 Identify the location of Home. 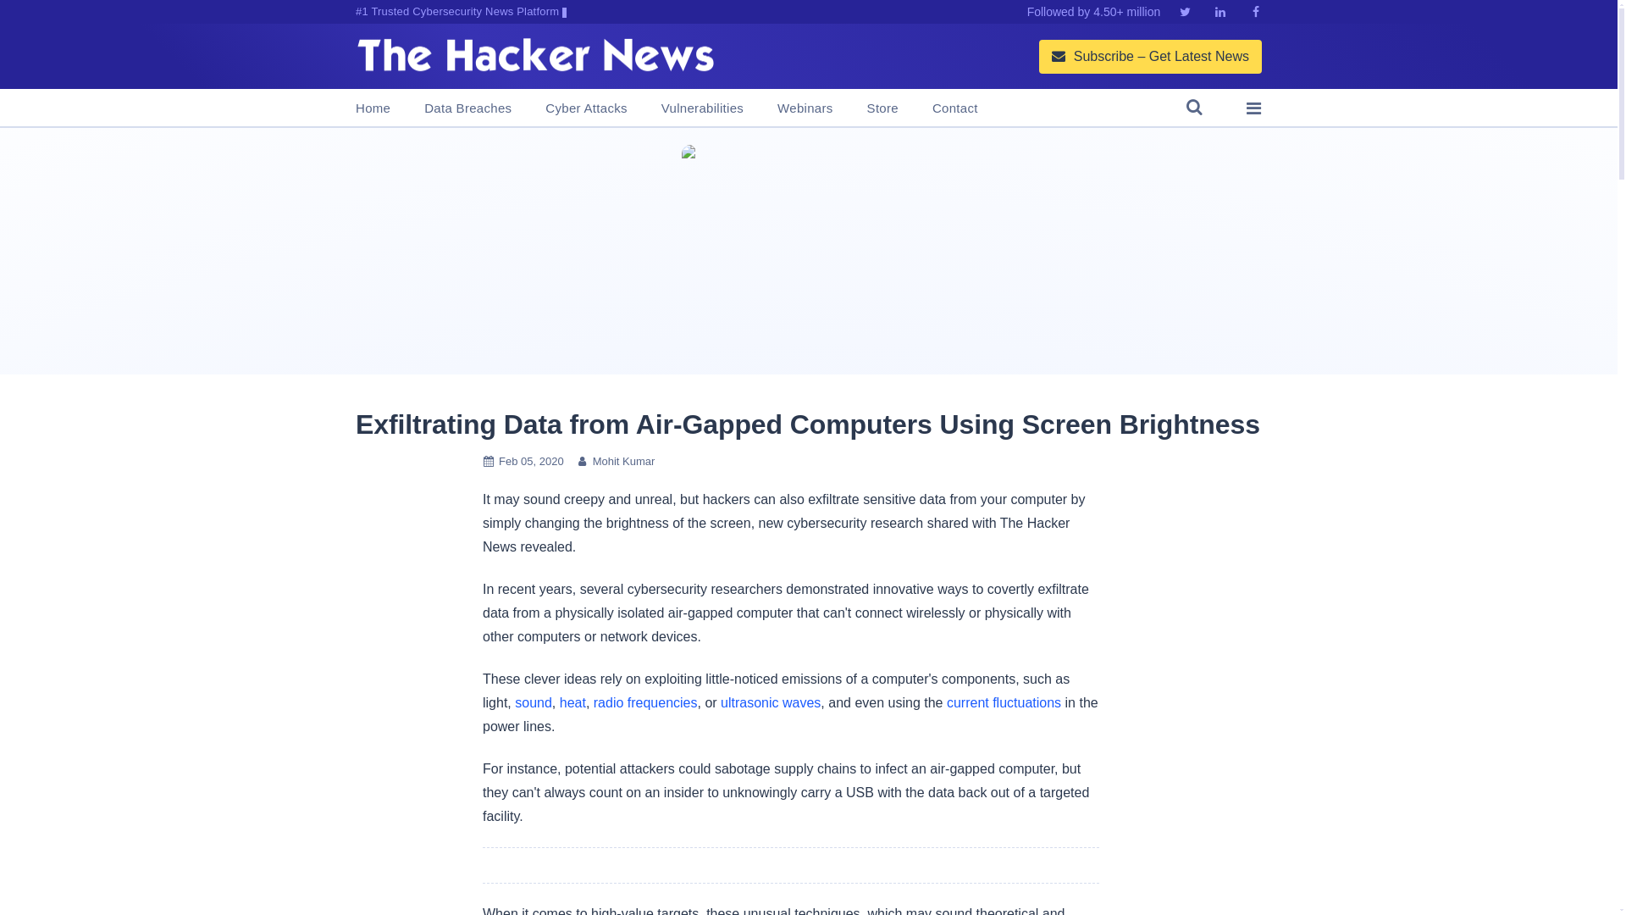
(373, 108).